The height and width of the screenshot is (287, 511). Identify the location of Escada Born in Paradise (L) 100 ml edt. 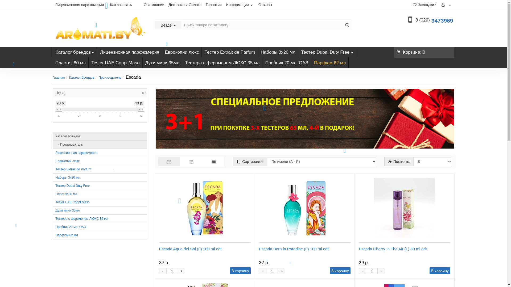
(305, 208).